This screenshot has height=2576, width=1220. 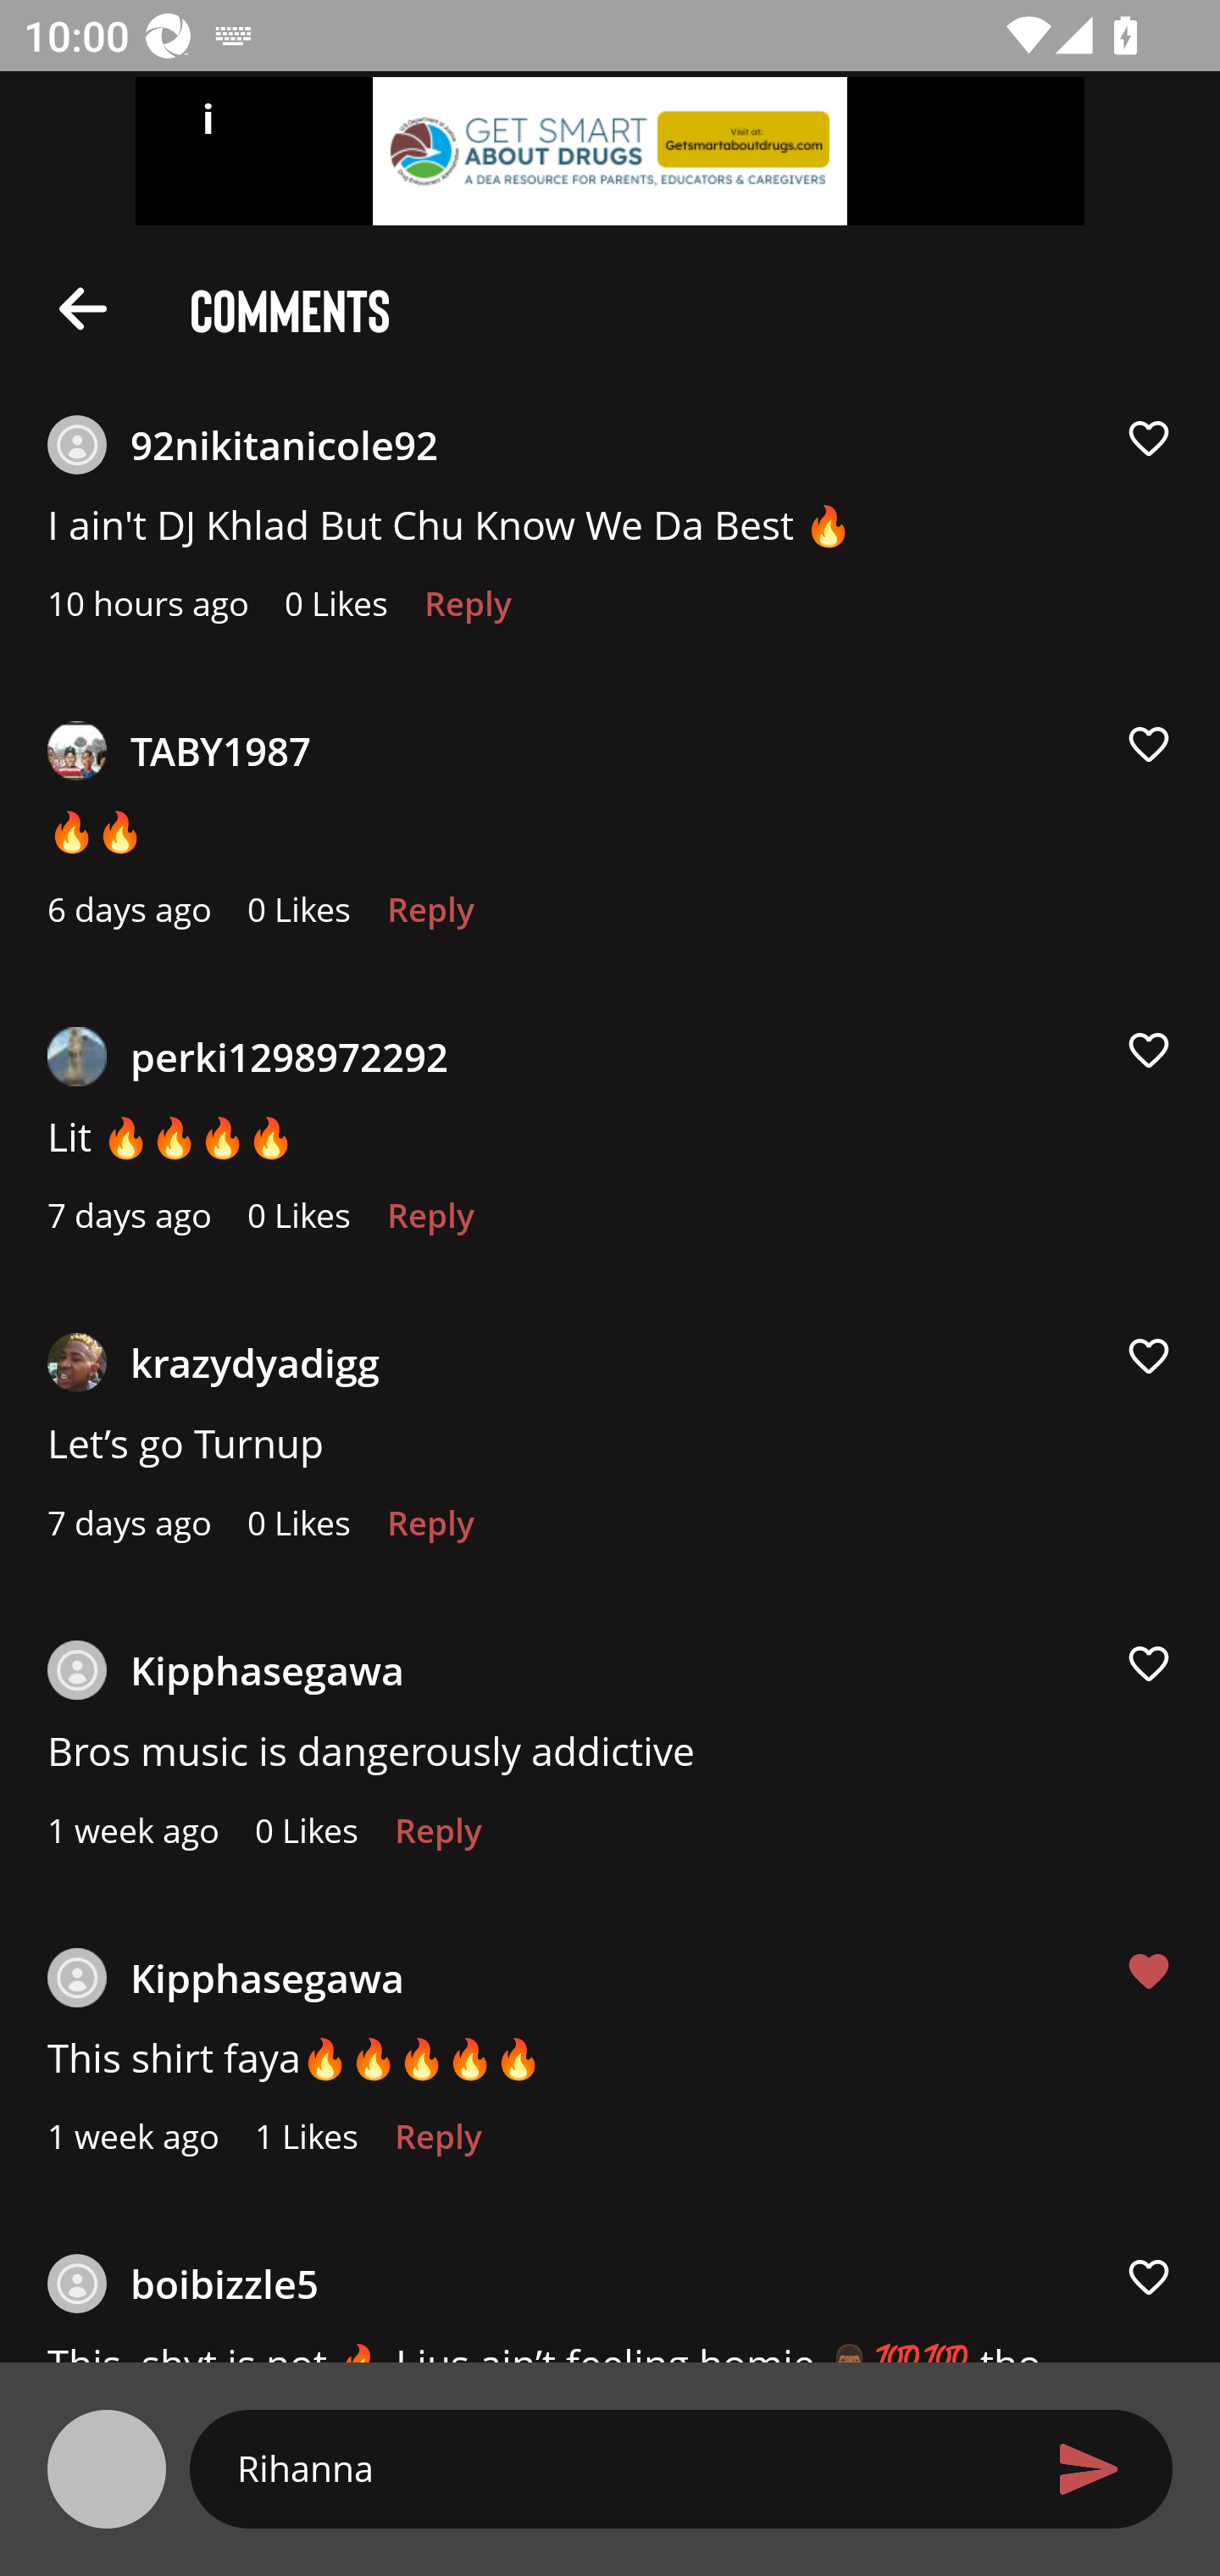 What do you see at coordinates (430, 1530) in the screenshot?
I see `Reply` at bounding box center [430, 1530].